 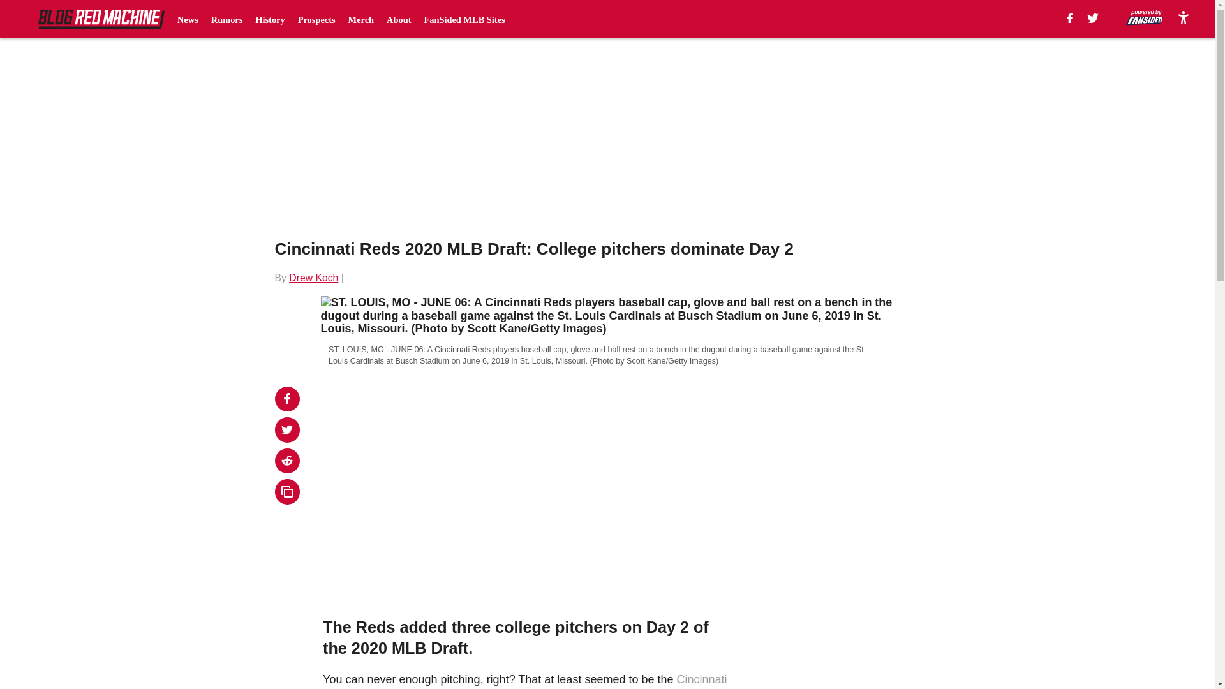 What do you see at coordinates (313, 277) in the screenshot?
I see `Drew Koch` at bounding box center [313, 277].